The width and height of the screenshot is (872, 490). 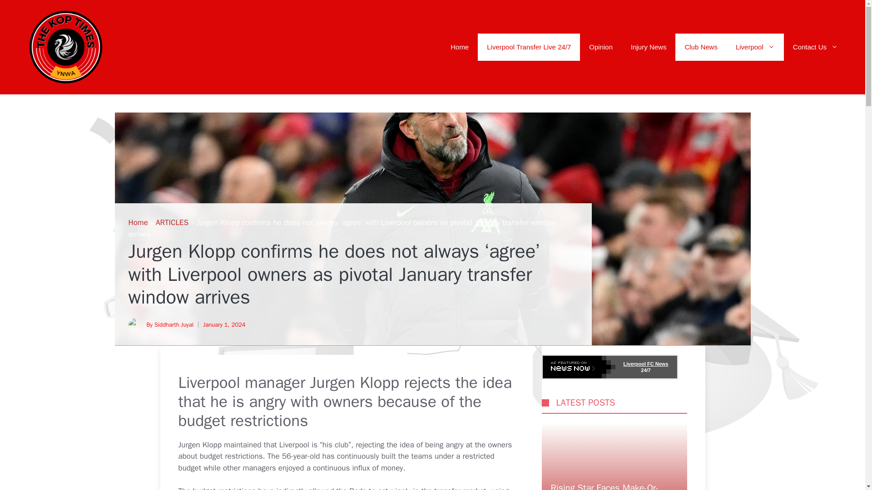 What do you see at coordinates (815, 47) in the screenshot?
I see `Contact Us` at bounding box center [815, 47].